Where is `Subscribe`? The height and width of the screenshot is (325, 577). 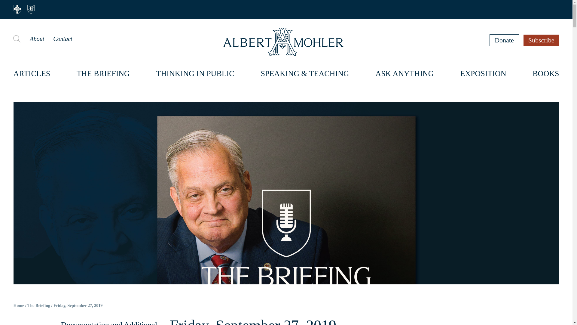 Subscribe is located at coordinates (542, 40).